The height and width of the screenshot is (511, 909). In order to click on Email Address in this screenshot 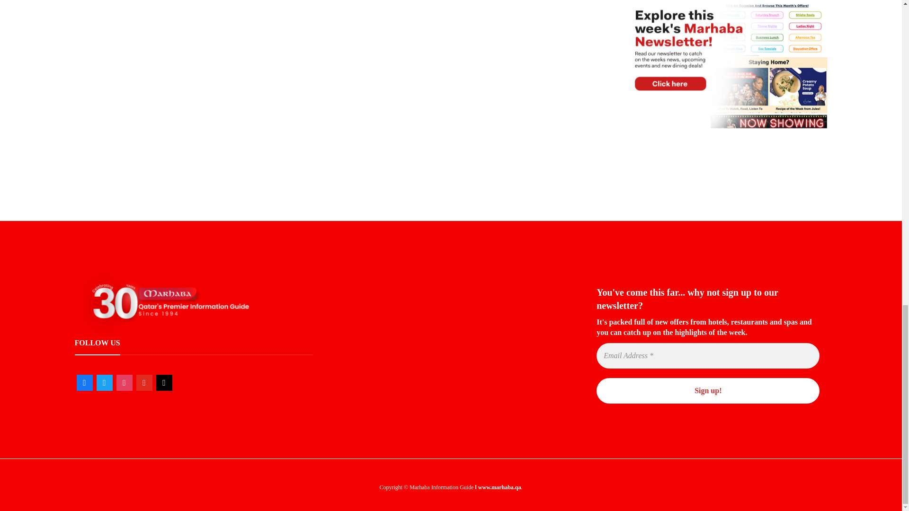, I will do `click(708, 355)`.